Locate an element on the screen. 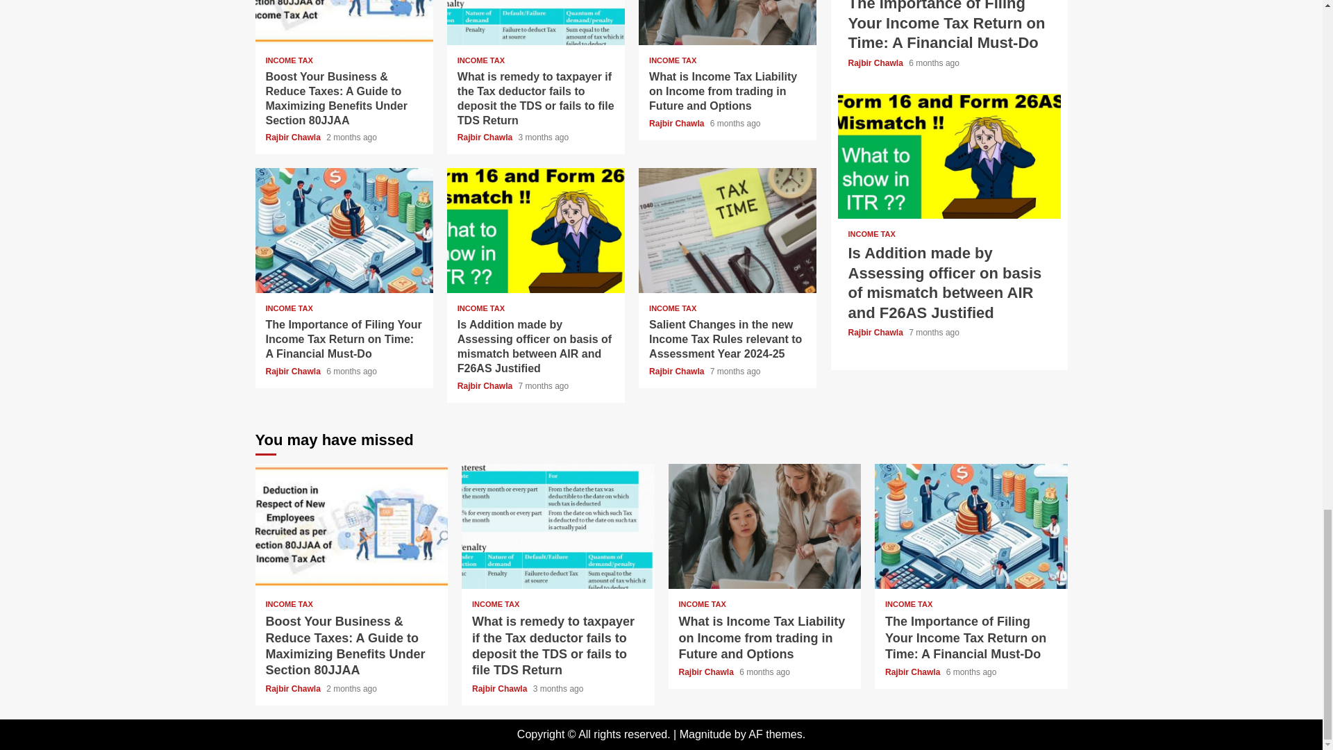 This screenshot has height=750, width=1333. INCOME TAX is located at coordinates (289, 308).